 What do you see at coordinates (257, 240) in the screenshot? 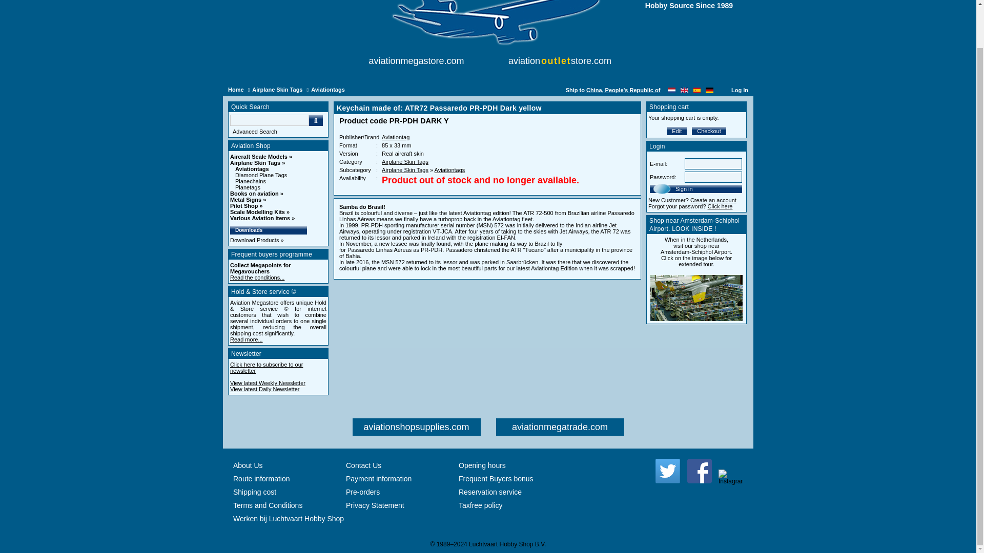
I see `Download Products` at bounding box center [257, 240].